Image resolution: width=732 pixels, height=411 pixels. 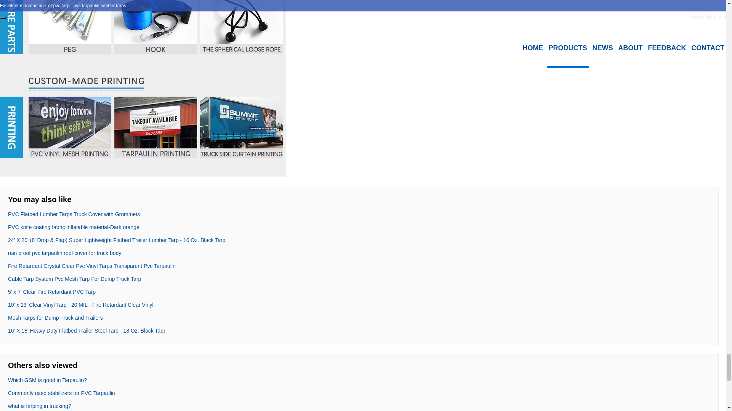 What do you see at coordinates (47, 380) in the screenshot?
I see `Which GSM is good in Tarpaulin?` at bounding box center [47, 380].